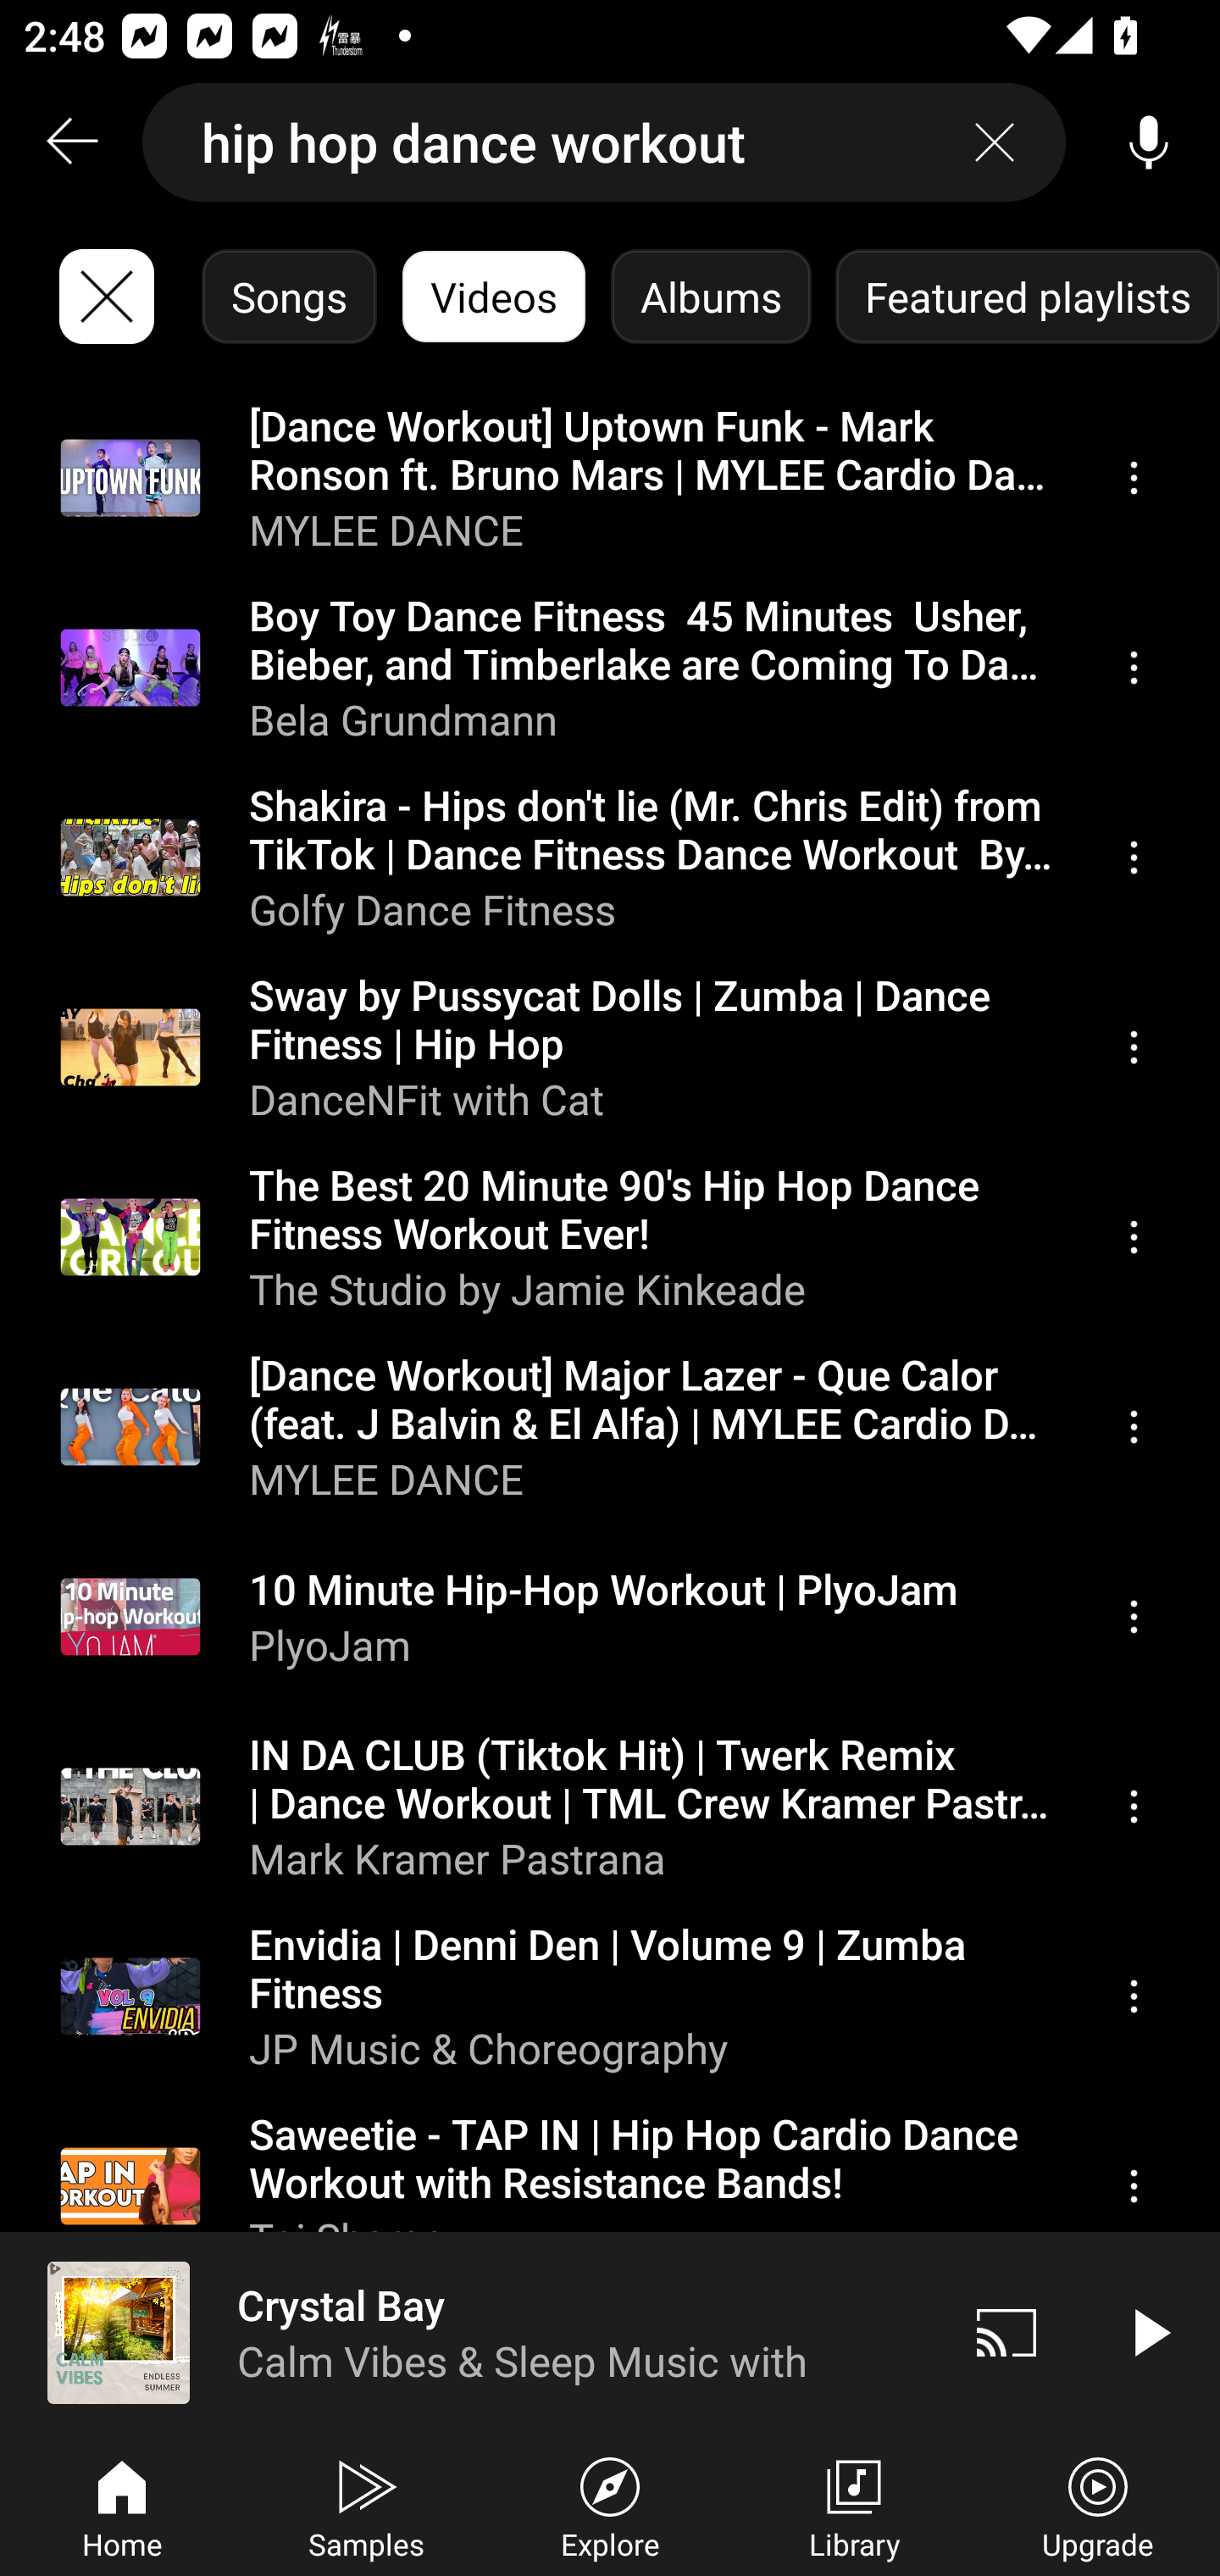 Image resolution: width=1220 pixels, height=2576 pixels. What do you see at coordinates (854, 2505) in the screenshot?
I see `Library` at bounding box center [854, 2505].